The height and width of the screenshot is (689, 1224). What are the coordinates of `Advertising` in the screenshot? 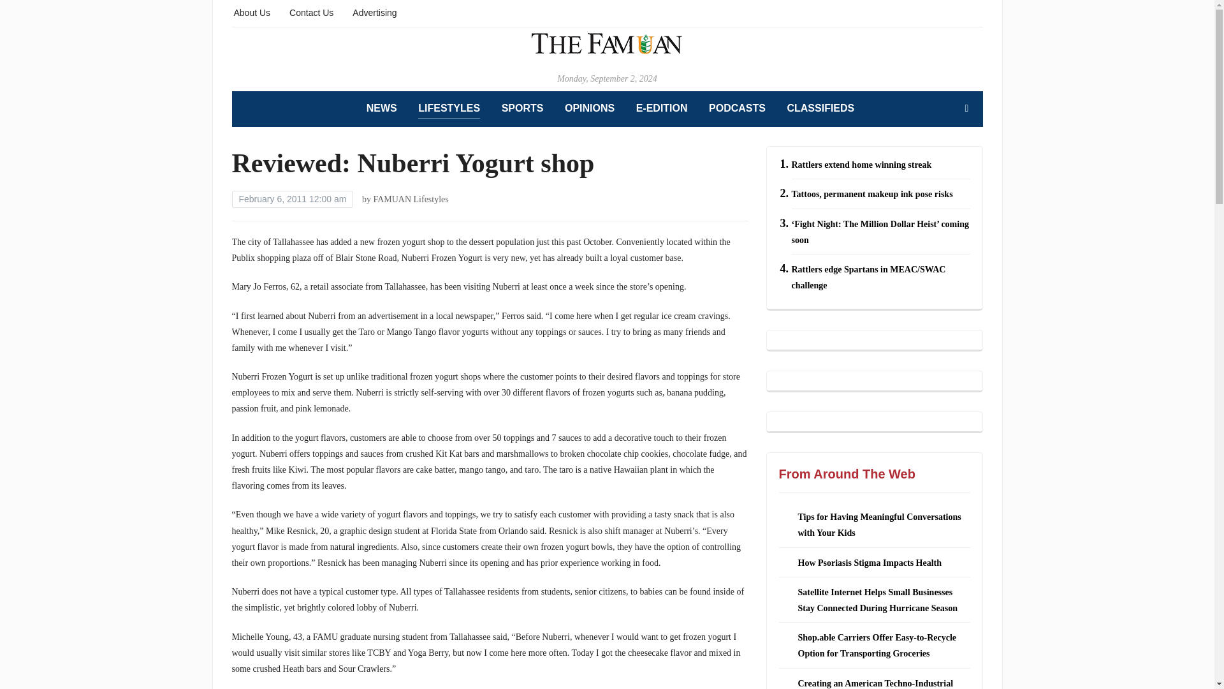 It's located at (374, 11).